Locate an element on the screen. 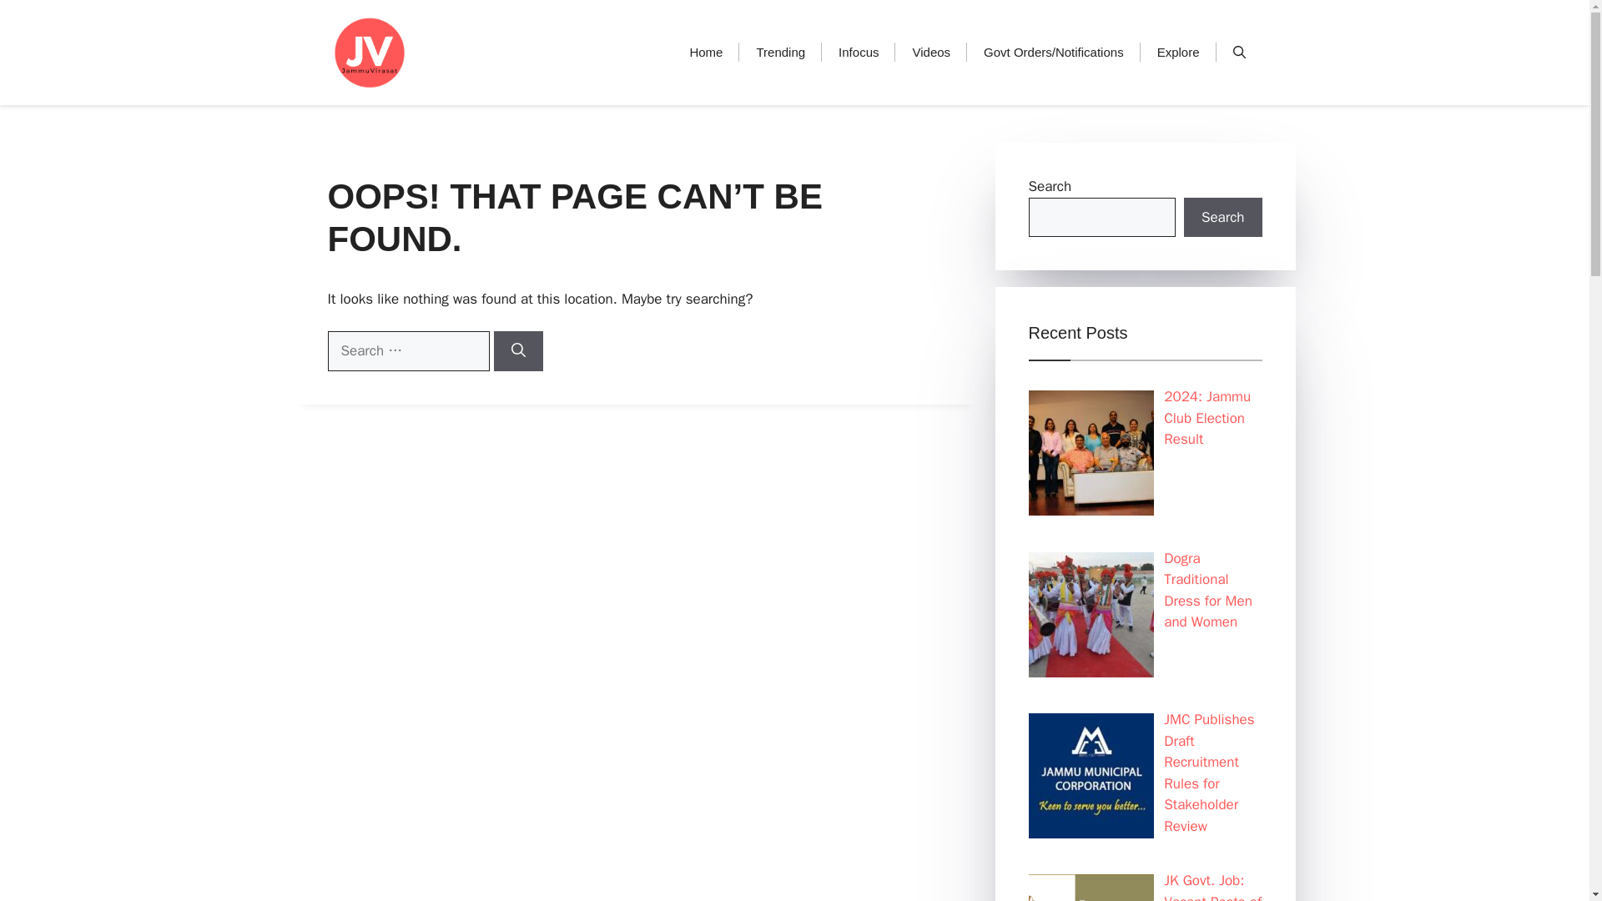 Image resolution: width=1602 pixels, height=901 pixels. Trending is located at coordinates (779, 52).